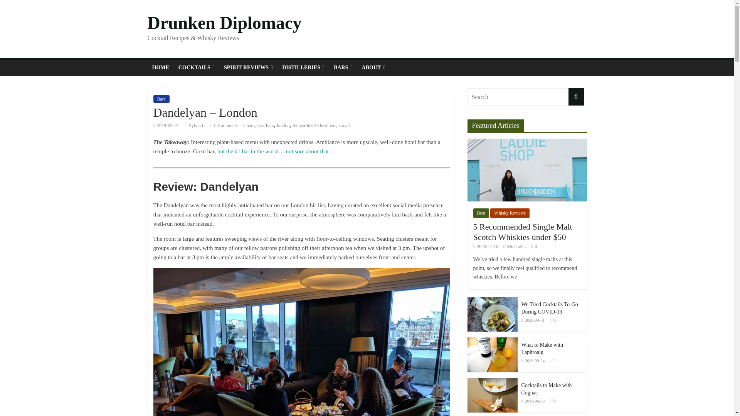 The image size is (740, 416). What do you see at coordinates (533, 320) in the screenshot?
I see `8:21 pm` at bounding box center [533, 320].